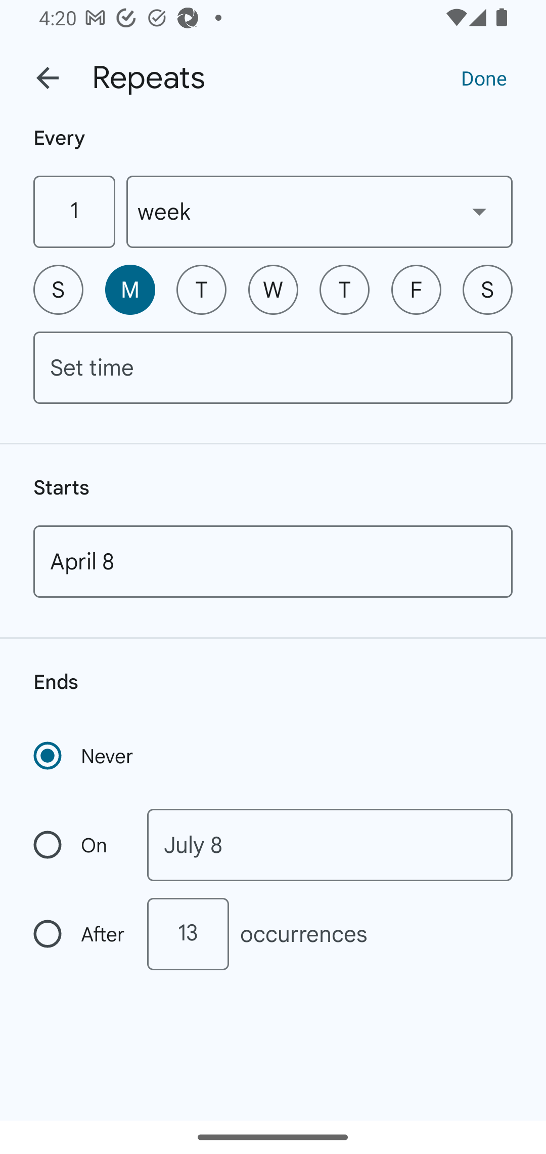  What do you see at coordinates (273, 561) in the screenshot?
I see `April 8` at bounding box center [273, 561].